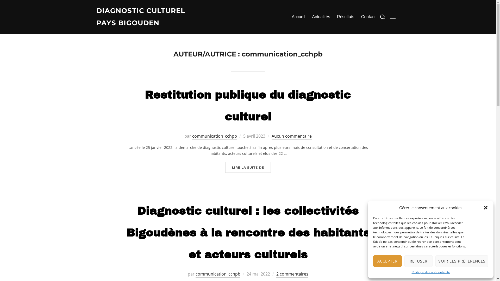 The width and height of the screenshot is (500, 281). What do you see at coordinates (368, 17) in the screenshot?
I see `Contact` at bounding box center [368, 17].